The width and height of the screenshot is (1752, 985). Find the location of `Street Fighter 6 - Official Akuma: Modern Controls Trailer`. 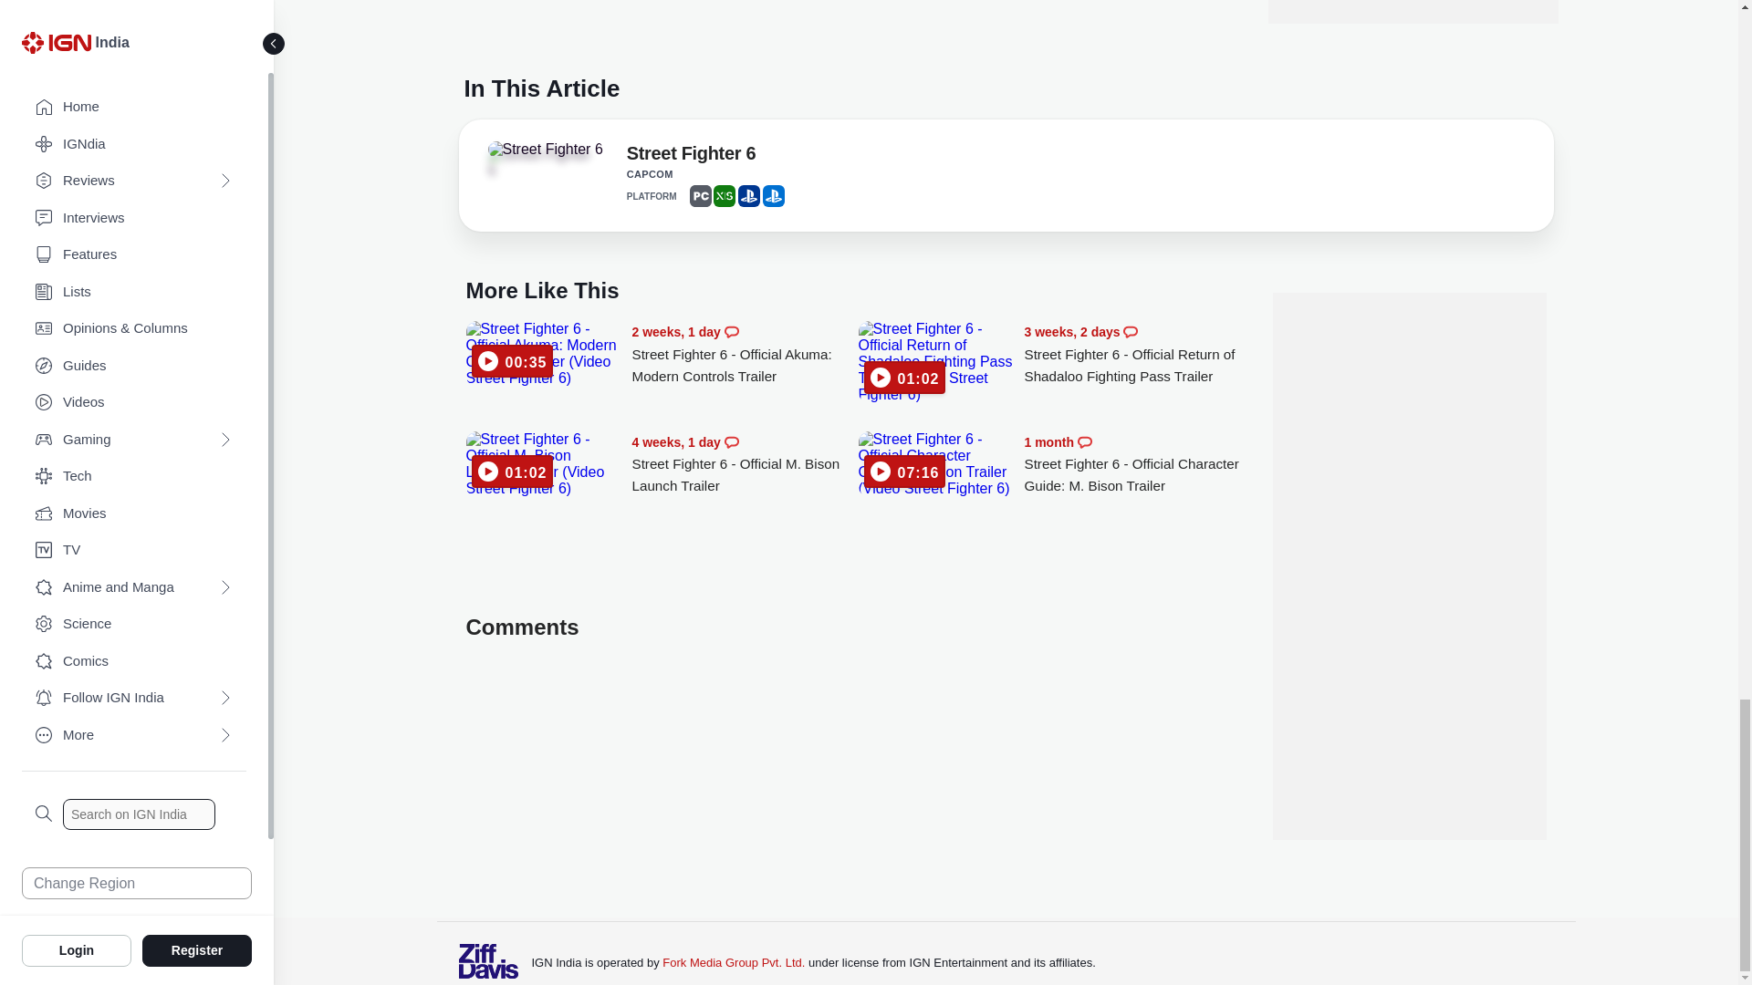

Street Fighter 6 - Official Akuma: Modern Controls Trailer is located at coordinates (544, 354).